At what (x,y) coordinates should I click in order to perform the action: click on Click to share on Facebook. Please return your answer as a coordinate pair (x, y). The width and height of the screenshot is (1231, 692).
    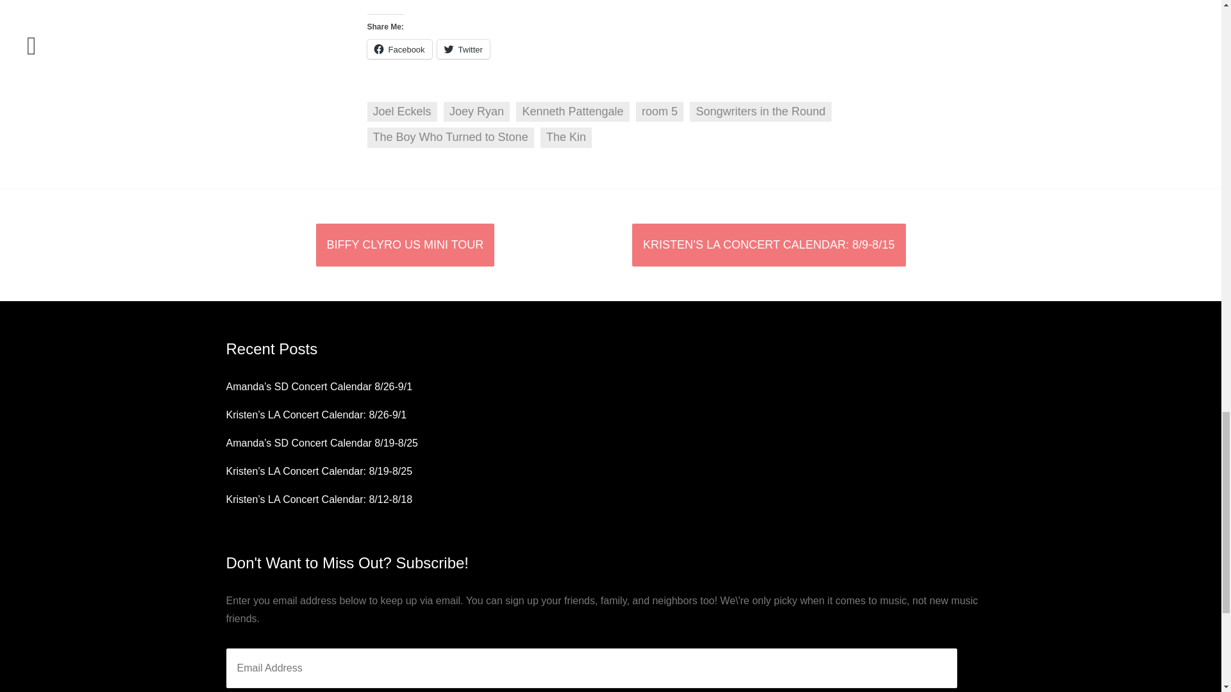
    Looking at the image, I should click on (399, 49).